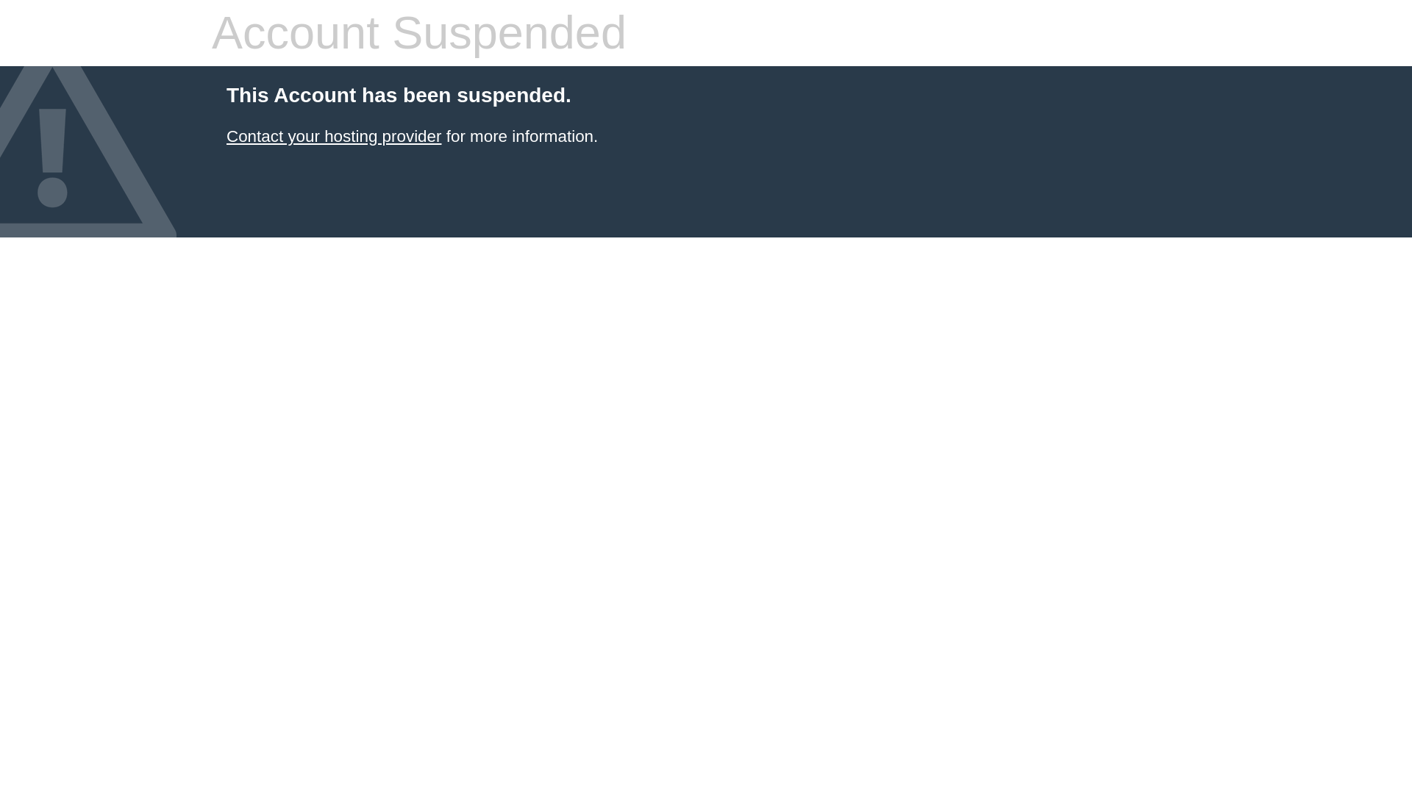  I want to click on Contact your hosting provider, so click(333, 135).